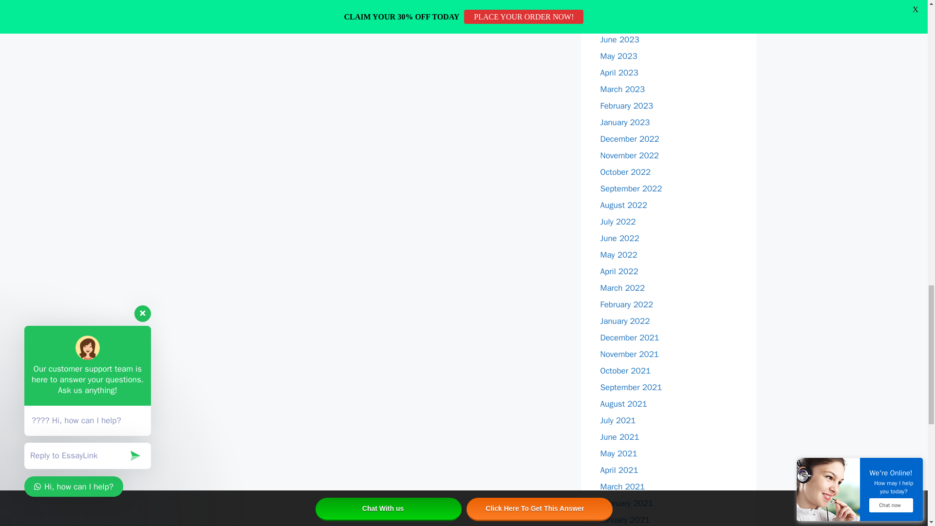 The width and height of the screenshot is (935, 526). I want to click on May 2023, so click(618, 56).